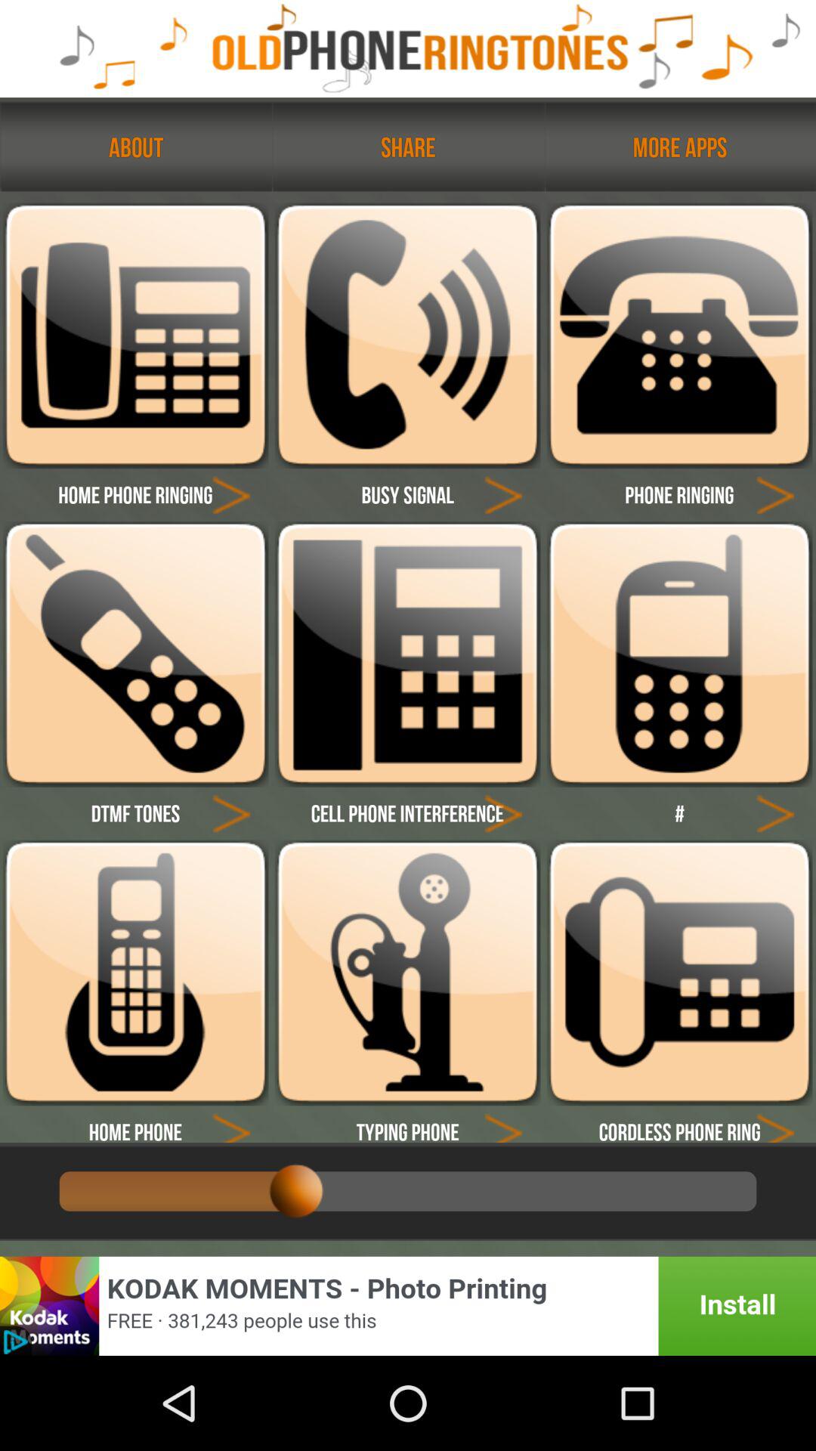 This screenshot has height=1451, width=816. What do you see at coordinates (775, 494) in the screenshot?
I see `play ringtone` at bounding box center [775, 494].